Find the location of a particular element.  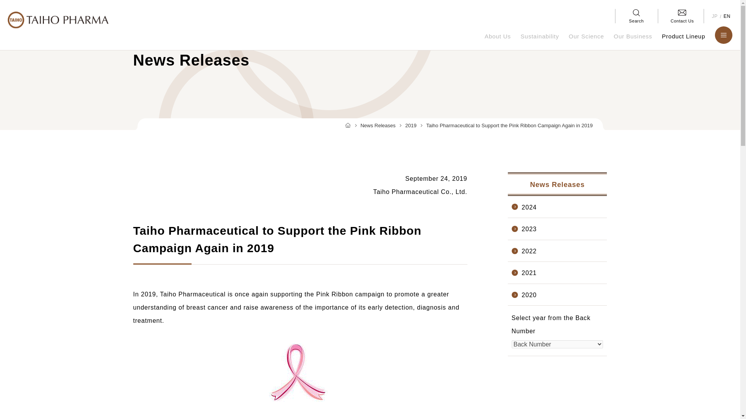

Our Business is located at coordinates (633, 41).